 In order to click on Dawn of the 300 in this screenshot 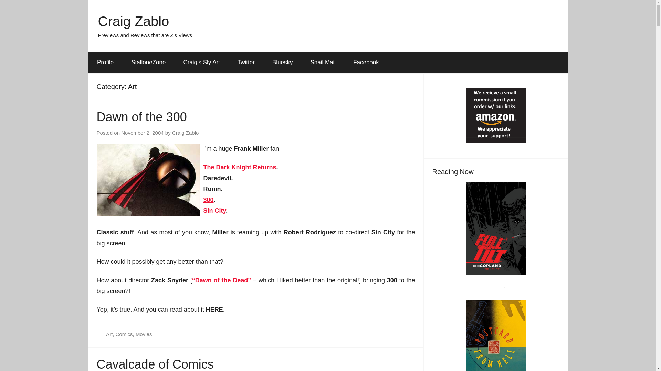, I will do `click(141, 117)`.